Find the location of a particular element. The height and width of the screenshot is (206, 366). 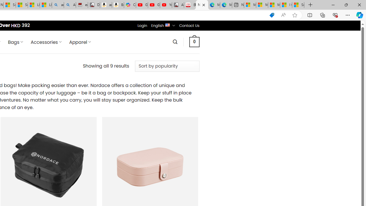

Amazon Echo Dot PNG - Search Images is located at coordinates (70, 5).